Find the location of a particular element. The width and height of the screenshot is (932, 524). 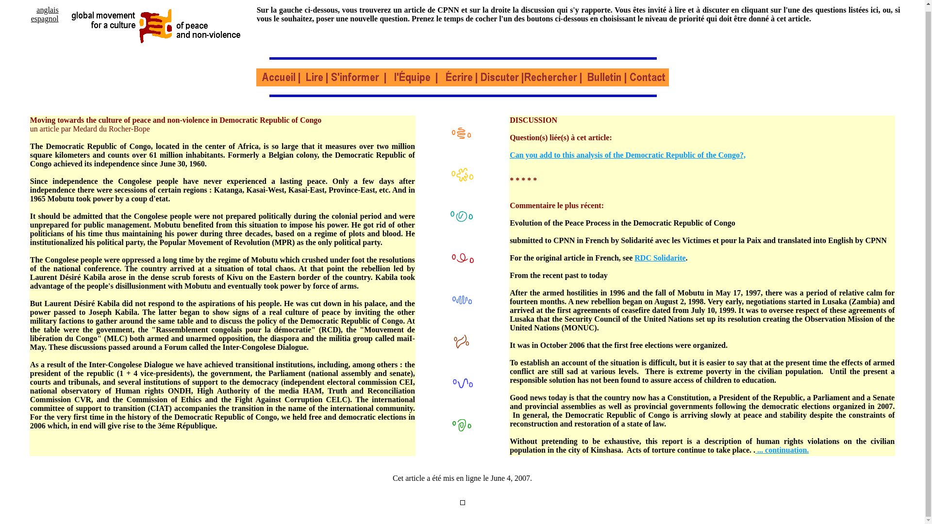

... continuation. is located at coordinates (782, 450).